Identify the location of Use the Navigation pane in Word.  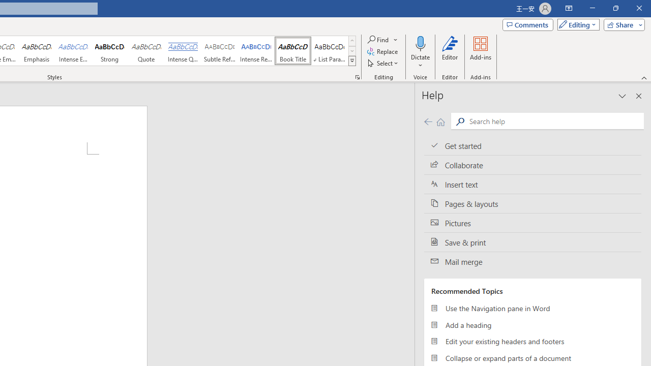
(532, 308).